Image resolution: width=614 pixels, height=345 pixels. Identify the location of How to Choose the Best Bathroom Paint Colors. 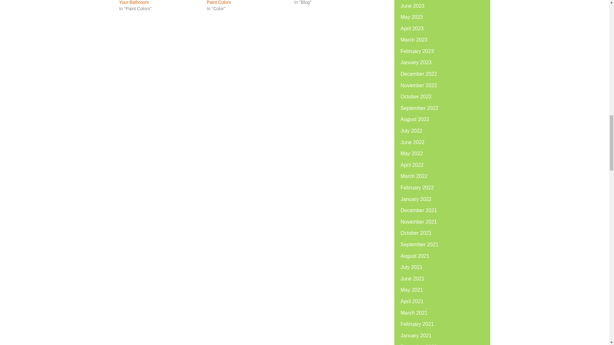
(241, 3).